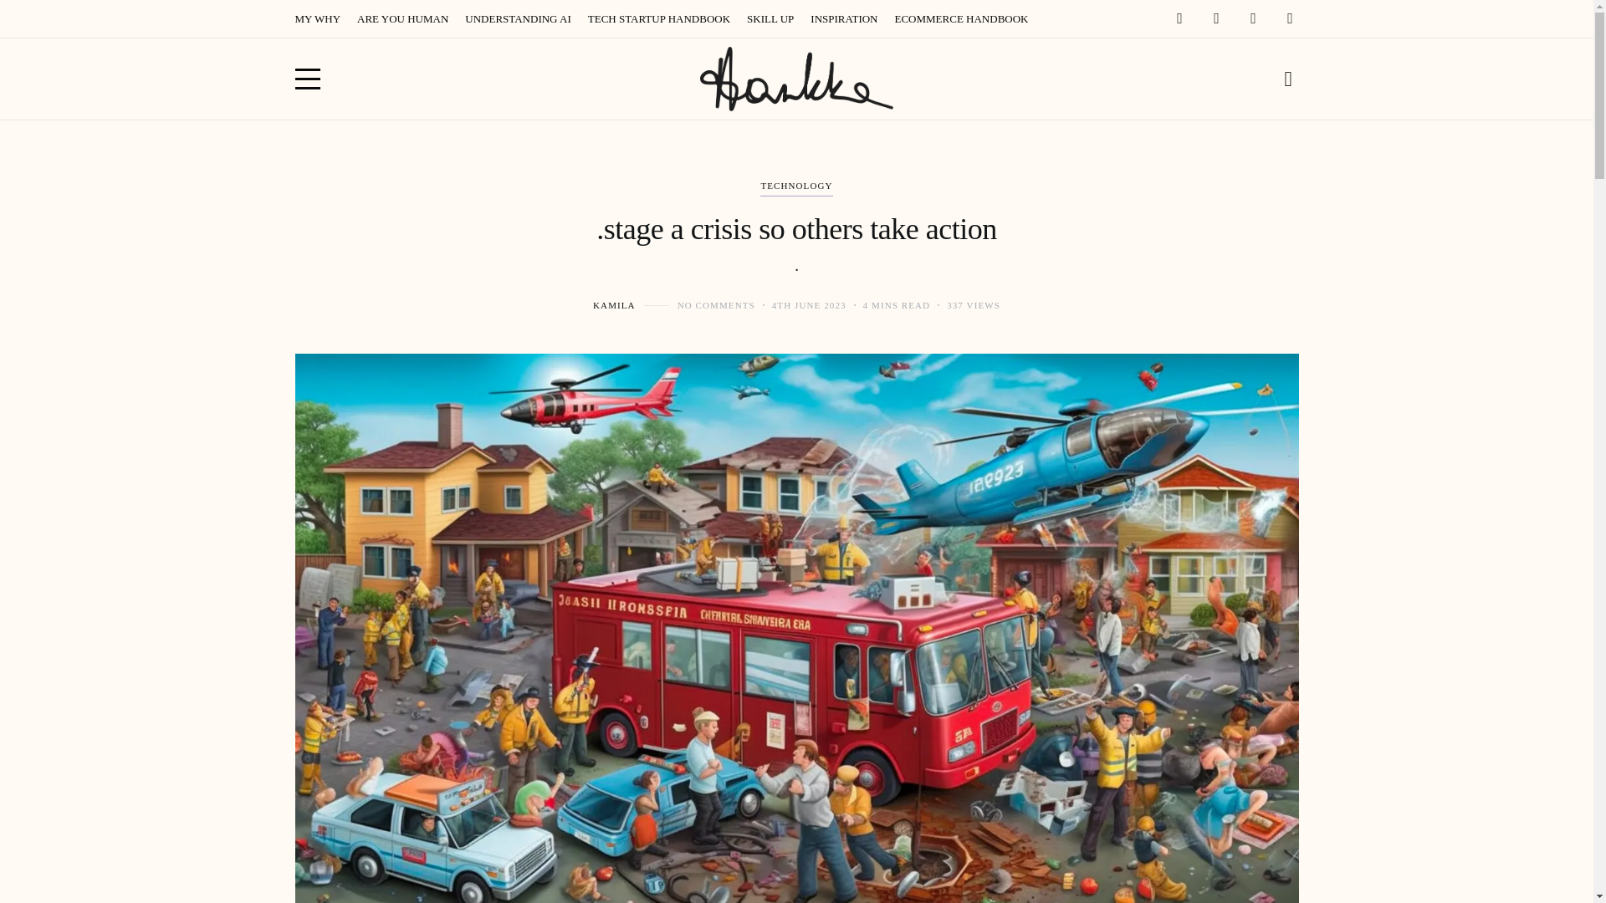 This screenshot has height=903, width=1606. What do you see at coordinates (1253, 17) in the screenshot?
I see `Twitter` at bounding box center [1253, 17].